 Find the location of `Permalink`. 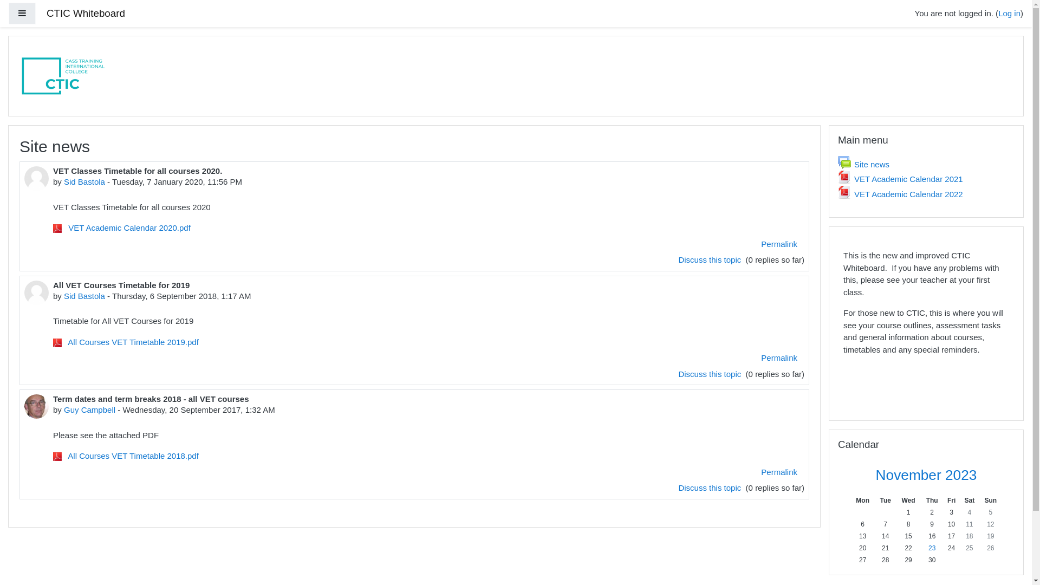

Permalink is located at coordinates (779, 244).